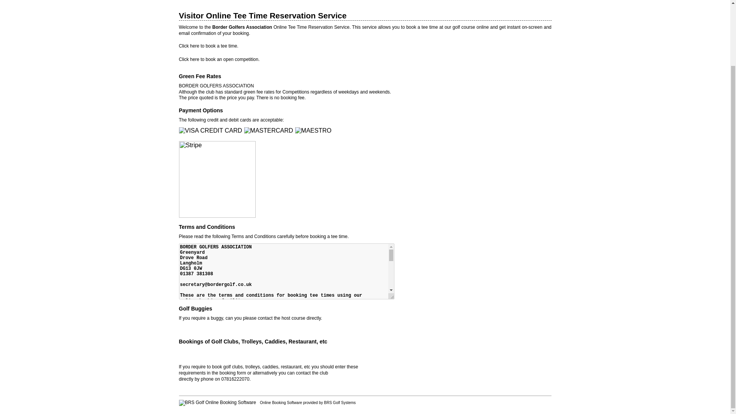 This screenshot has height=414, width=736. Describe the element at coordinates (211, 130) in the screenshot. I see `VISA CREDIT CARD` at that location.